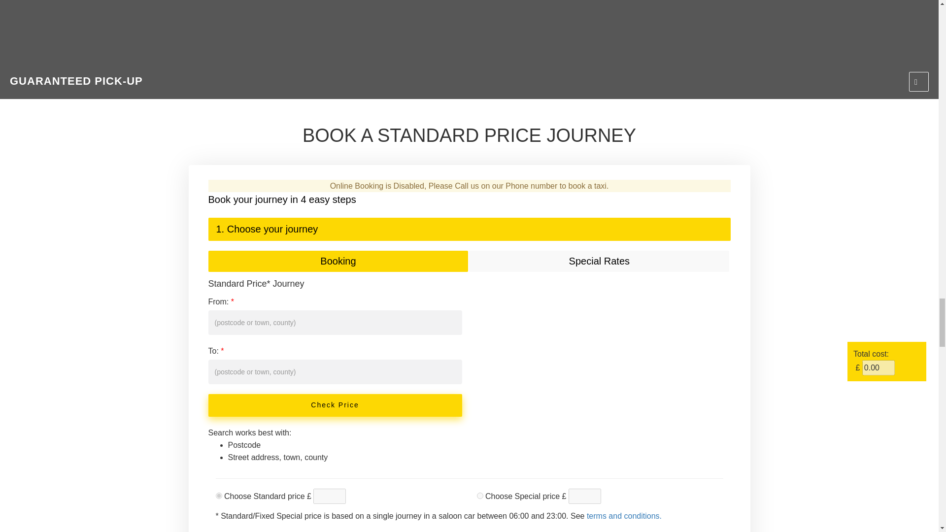  I want to click on standard, so click(219, 496).